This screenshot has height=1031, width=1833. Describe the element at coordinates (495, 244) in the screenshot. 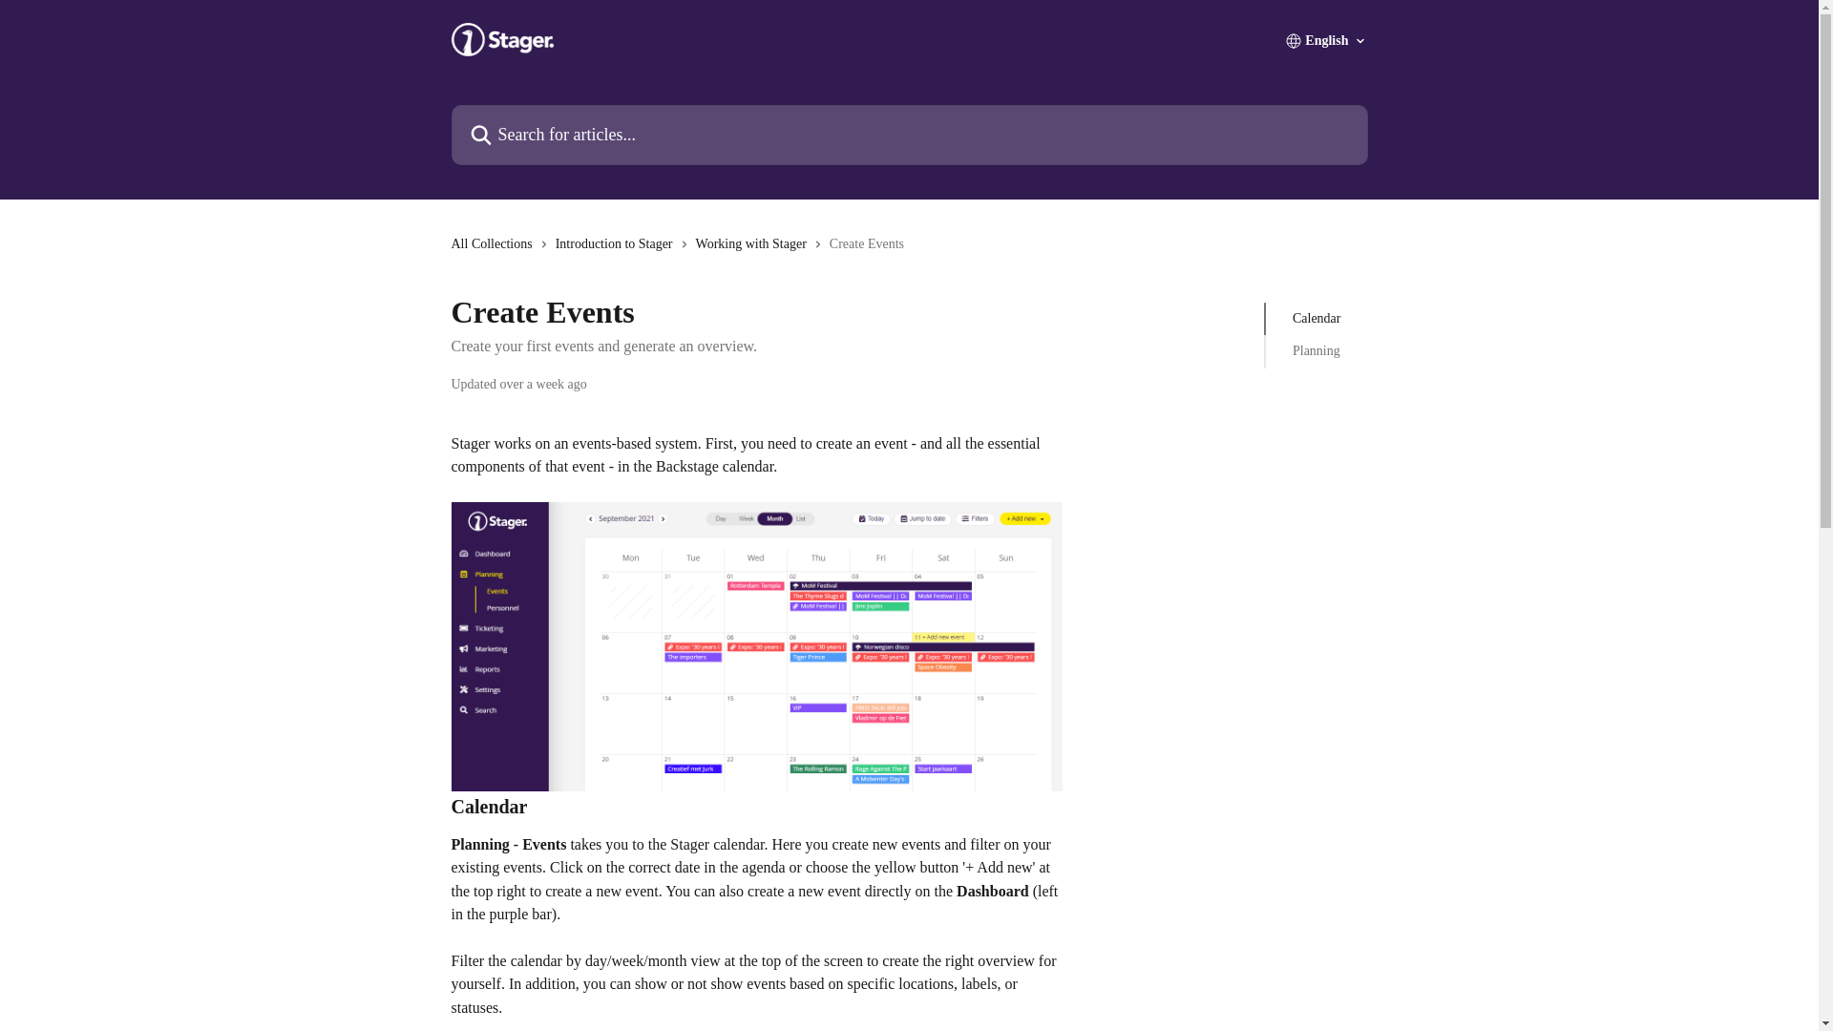

I see `All Collections` at that location.